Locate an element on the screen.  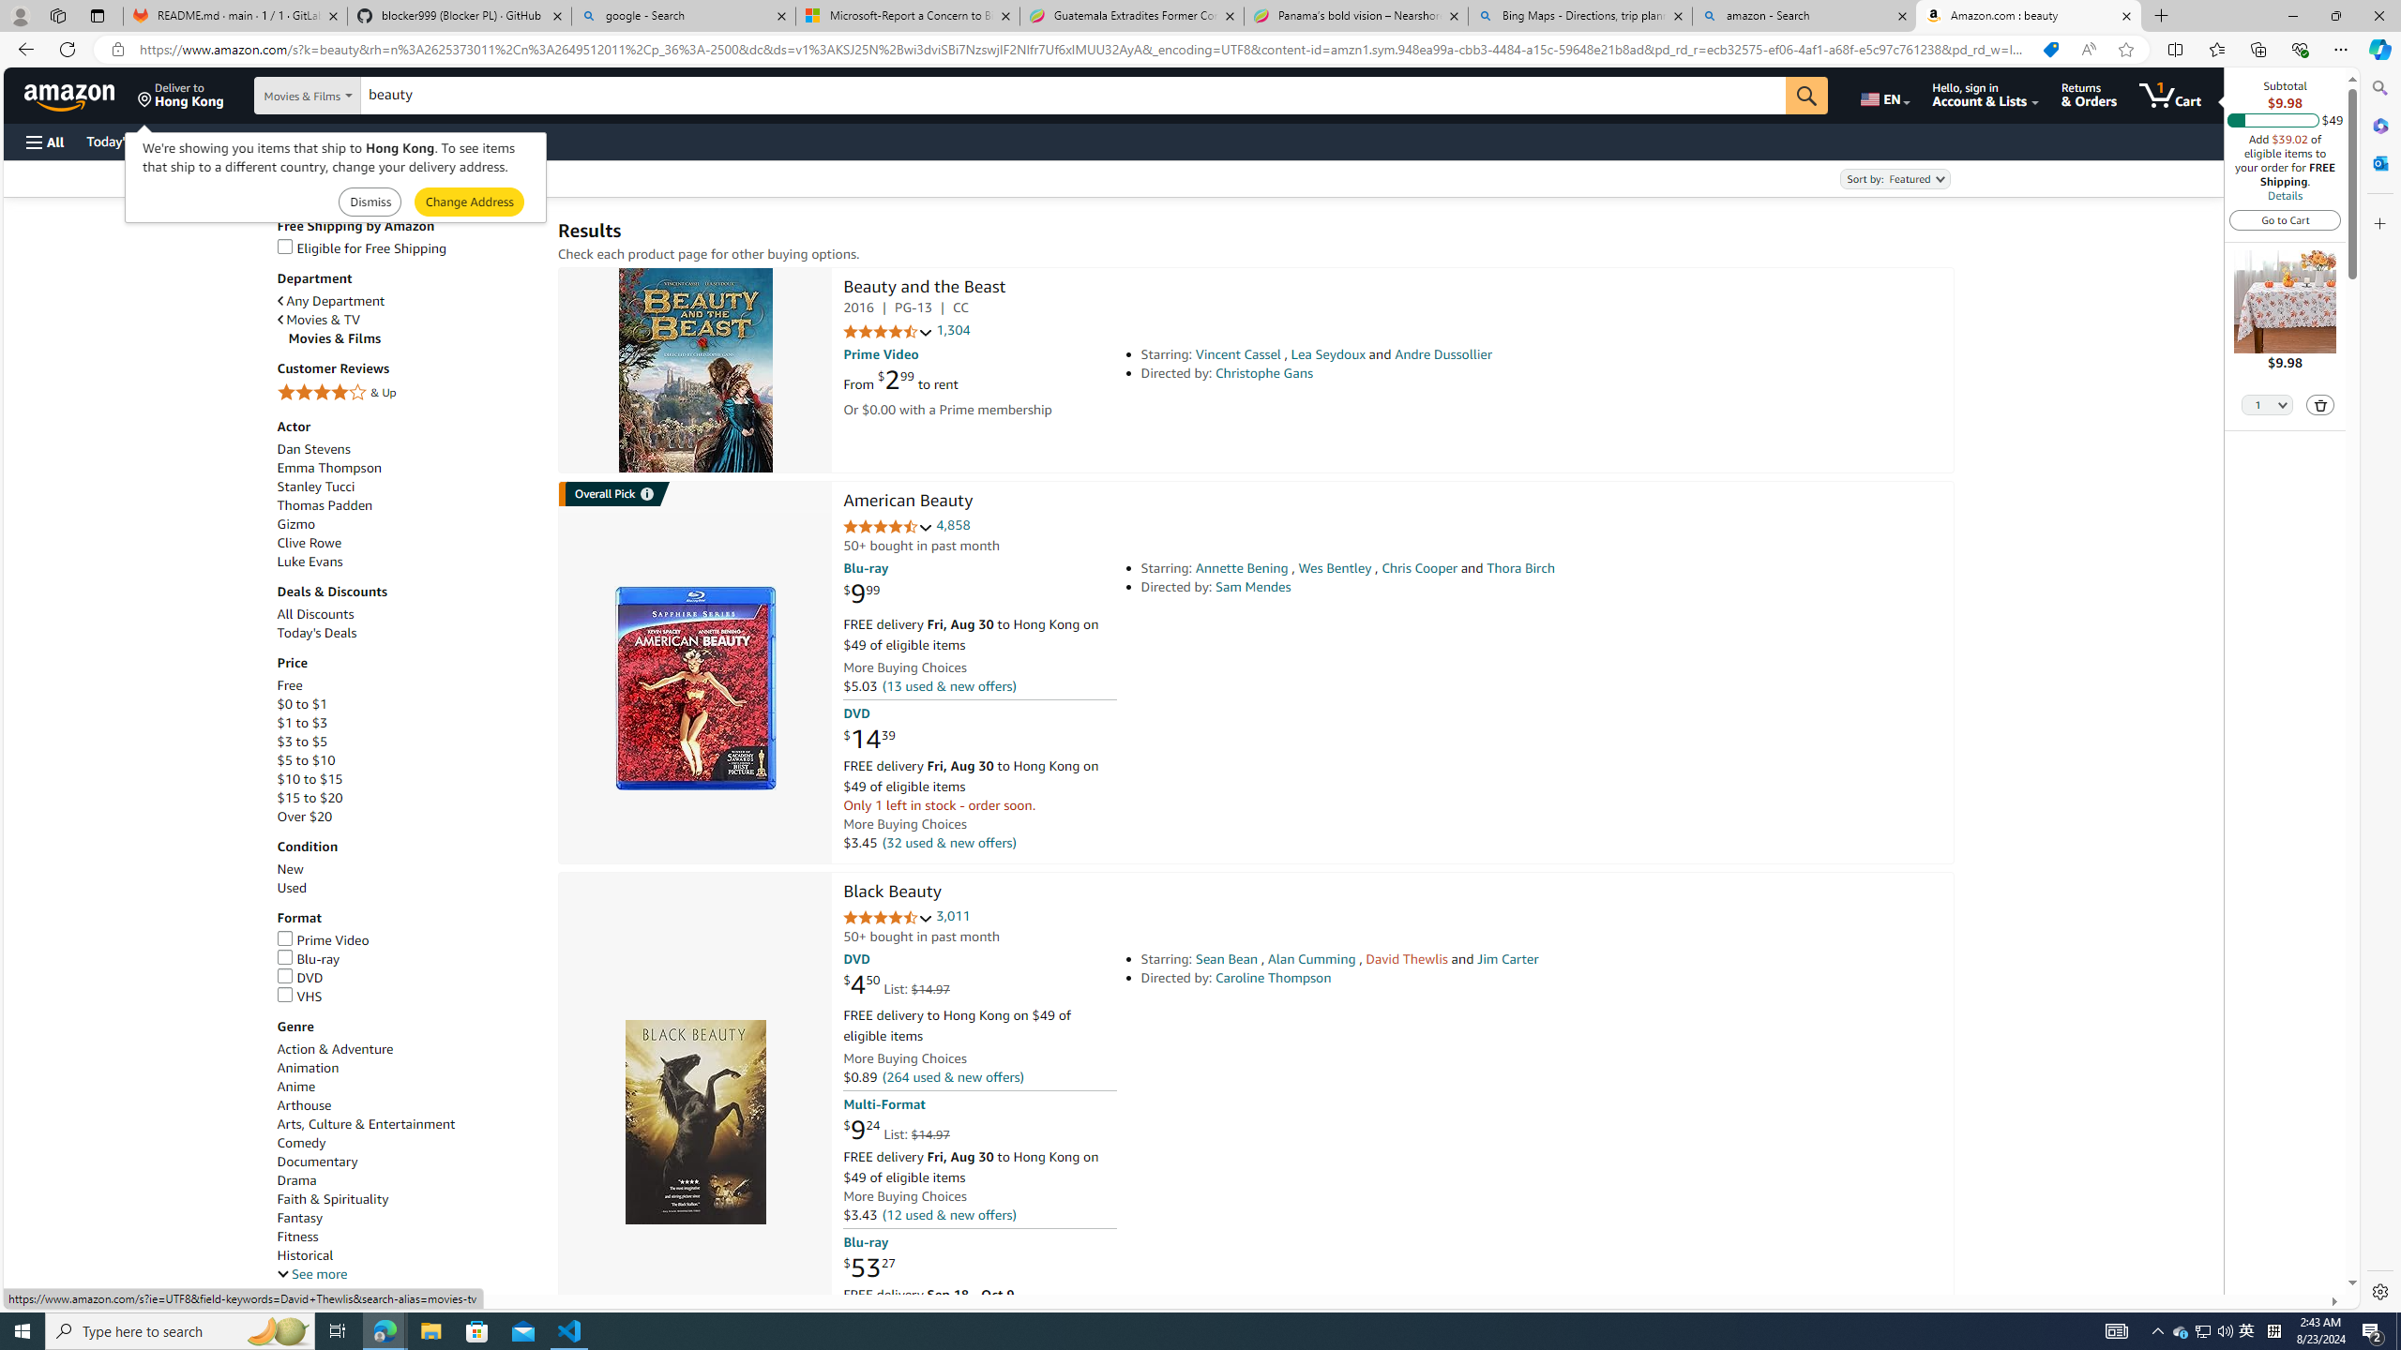
Beauty and the Beast is located at coordinates (694, 371).